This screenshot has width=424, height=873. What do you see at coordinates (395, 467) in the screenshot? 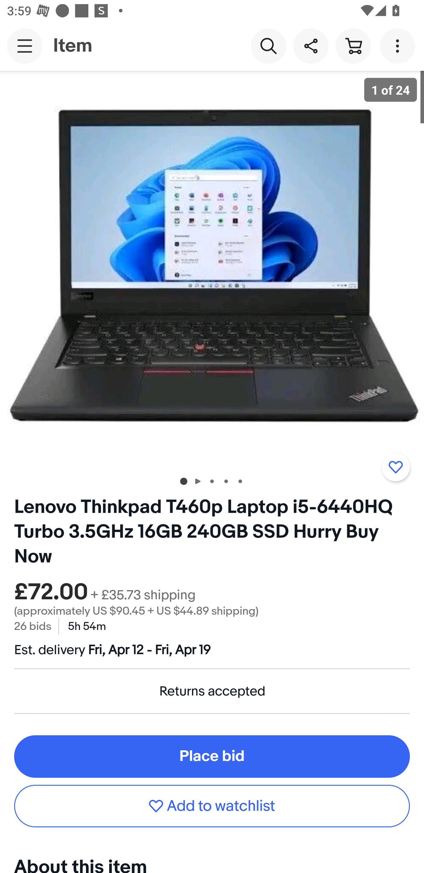
I see `Add to watchlist` at bounding box center [395, 467].